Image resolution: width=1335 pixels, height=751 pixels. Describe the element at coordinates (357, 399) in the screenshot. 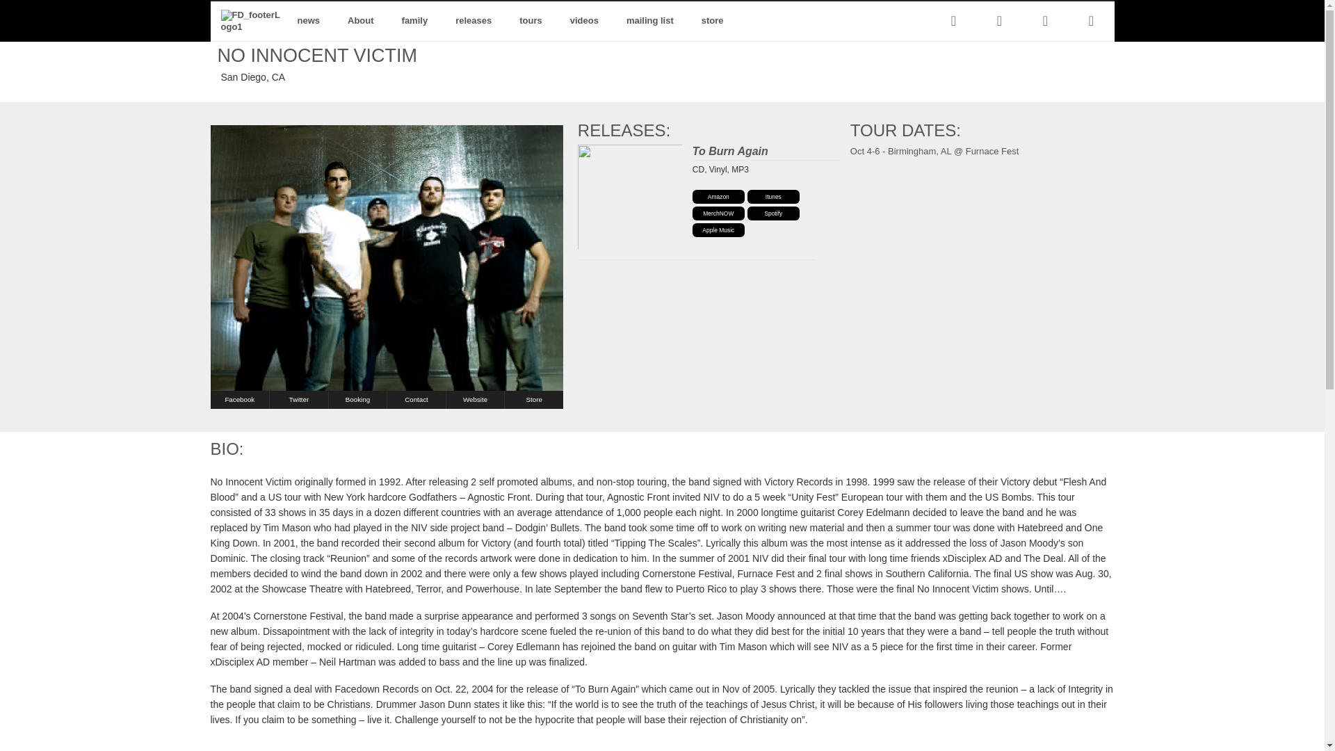

I see `Website` at that location.